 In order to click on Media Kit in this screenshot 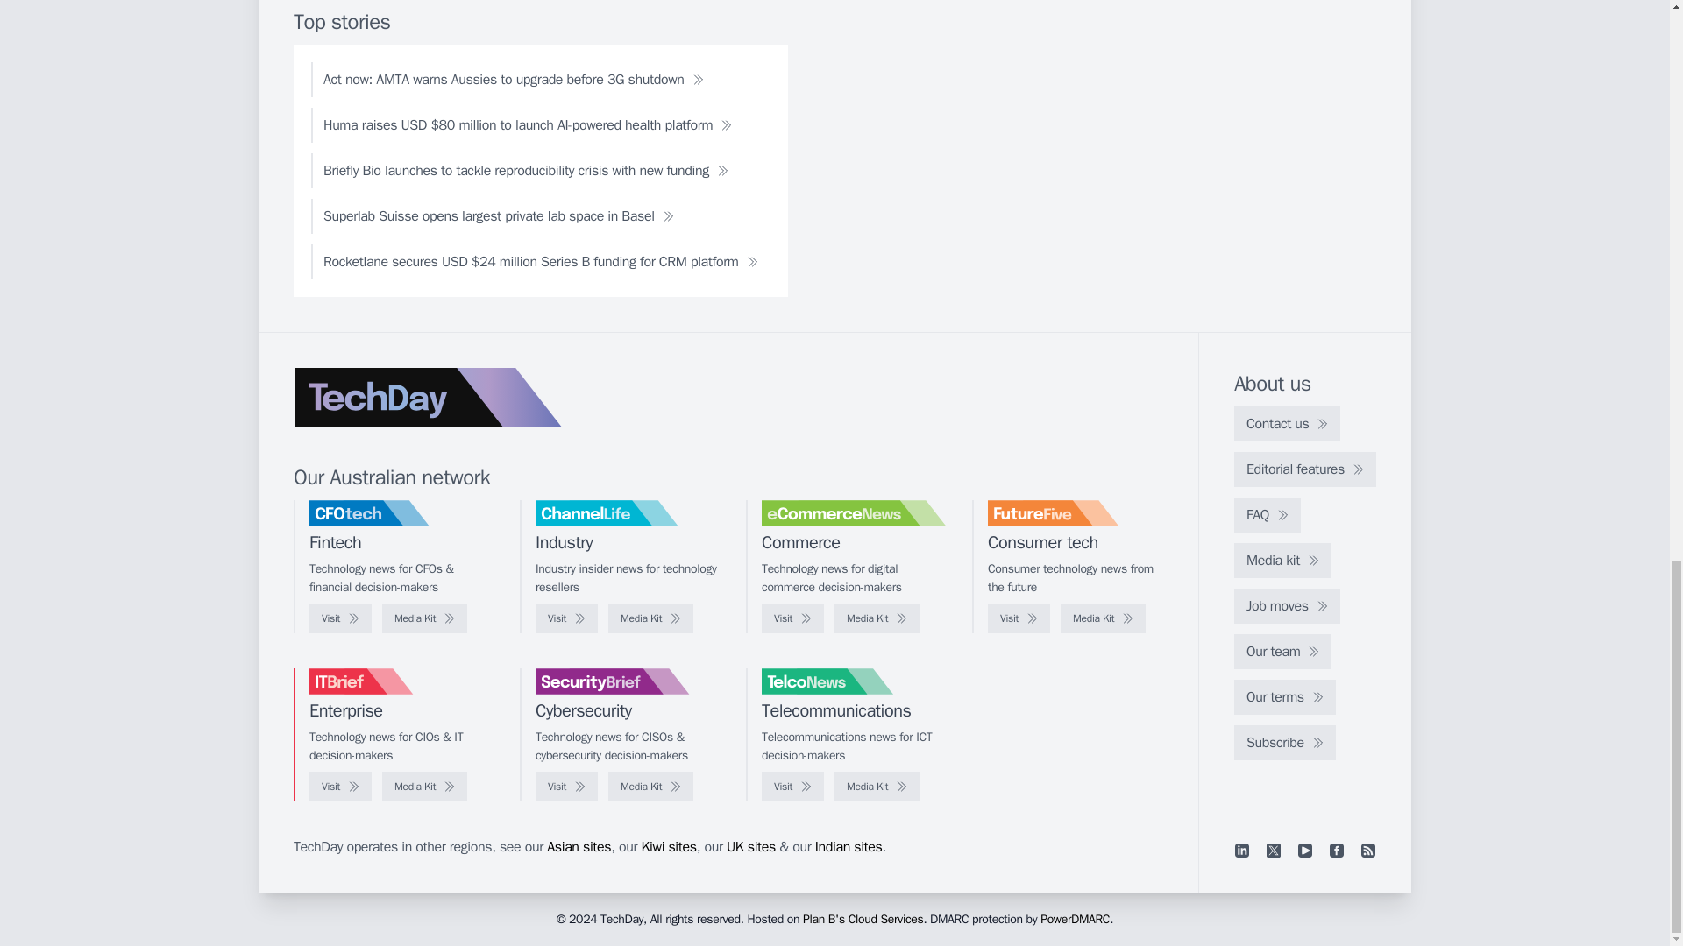, I will do `click(1103, 618)`.